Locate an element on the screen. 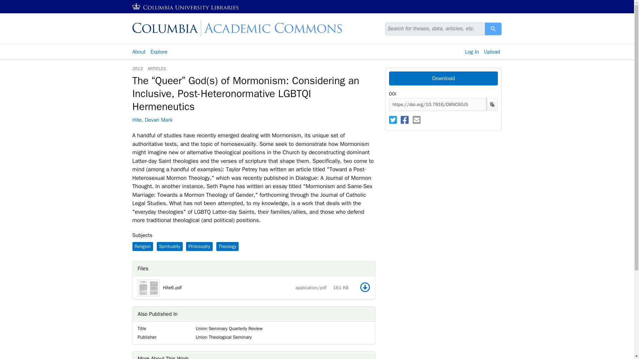 Image resolution: width=639 pixels, height=359 pixels. Skip to main content is located at coordinates (17, 4).